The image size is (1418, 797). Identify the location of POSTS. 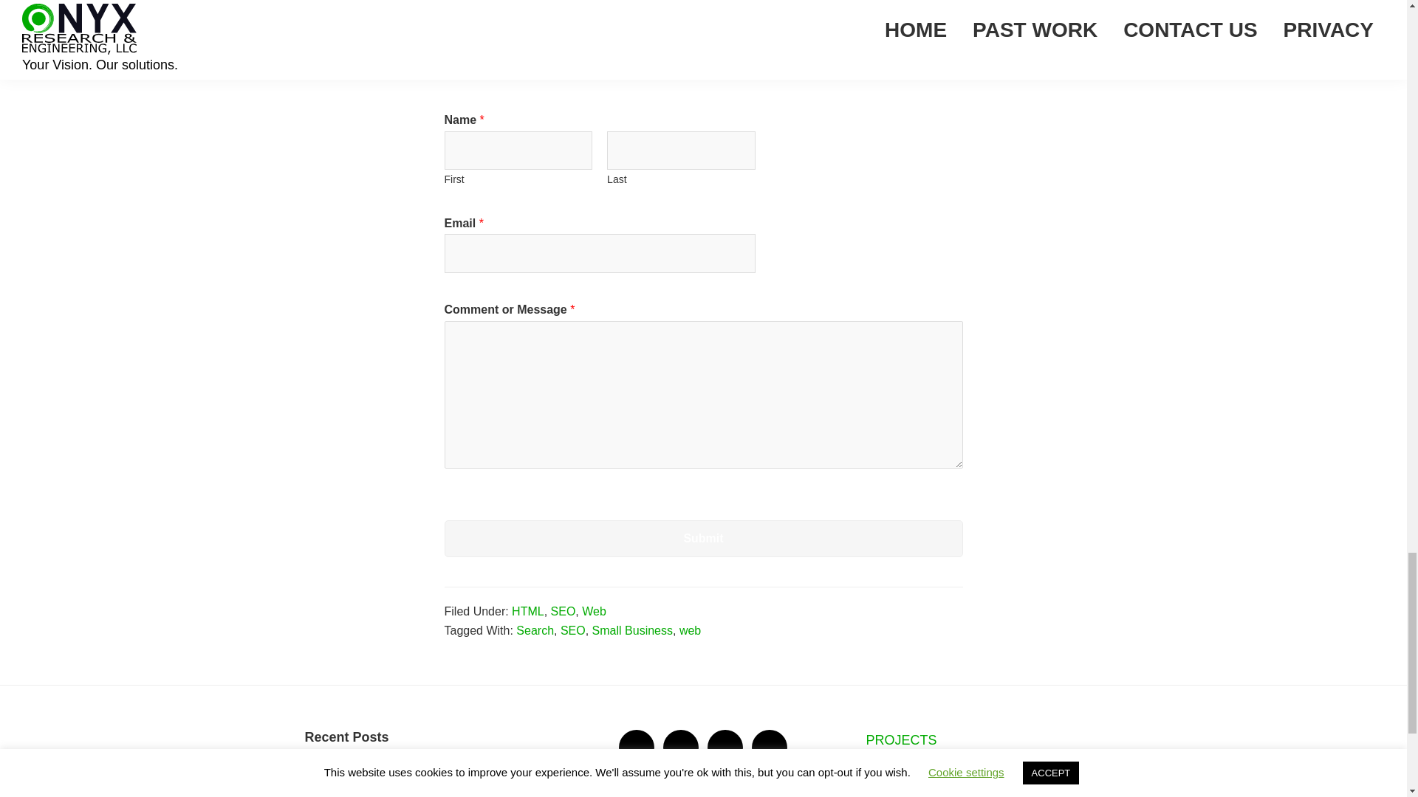
(888, 769).